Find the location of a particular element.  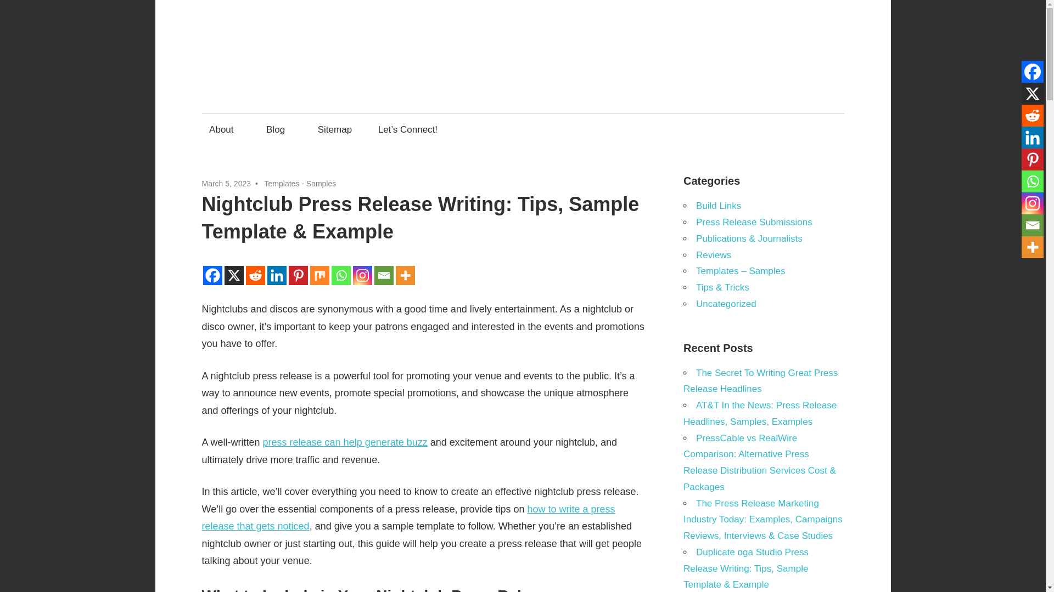

Linkedin is located at coordinates (1032, 138).